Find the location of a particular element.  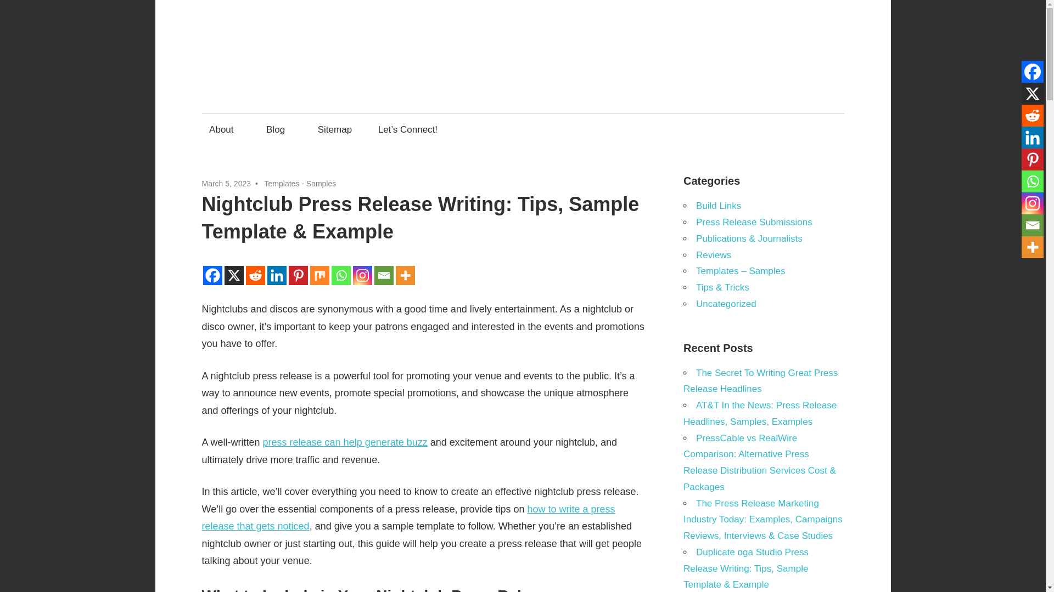

Linkedin is located at coordinates (1032, 138).